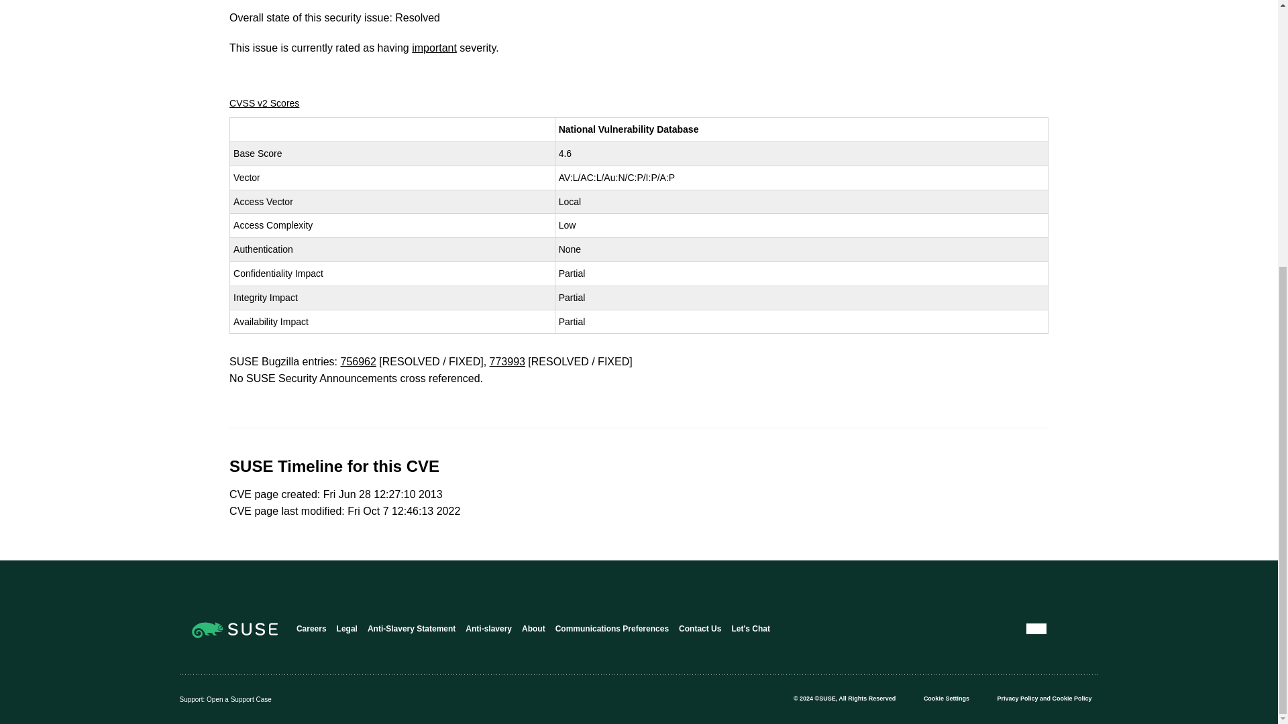 The image size is (1288, 724). Describe the element at coordinates (751, 629) in the screenshot. I see `Let's Chat` at that location.